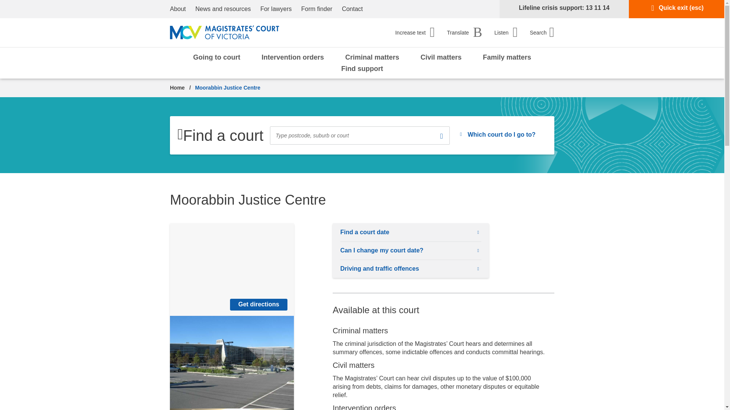 The height and width of the screenshot is (410, 730). Describe the element at coordinates (276, 9) in the screenshot. I see `About` at that location.